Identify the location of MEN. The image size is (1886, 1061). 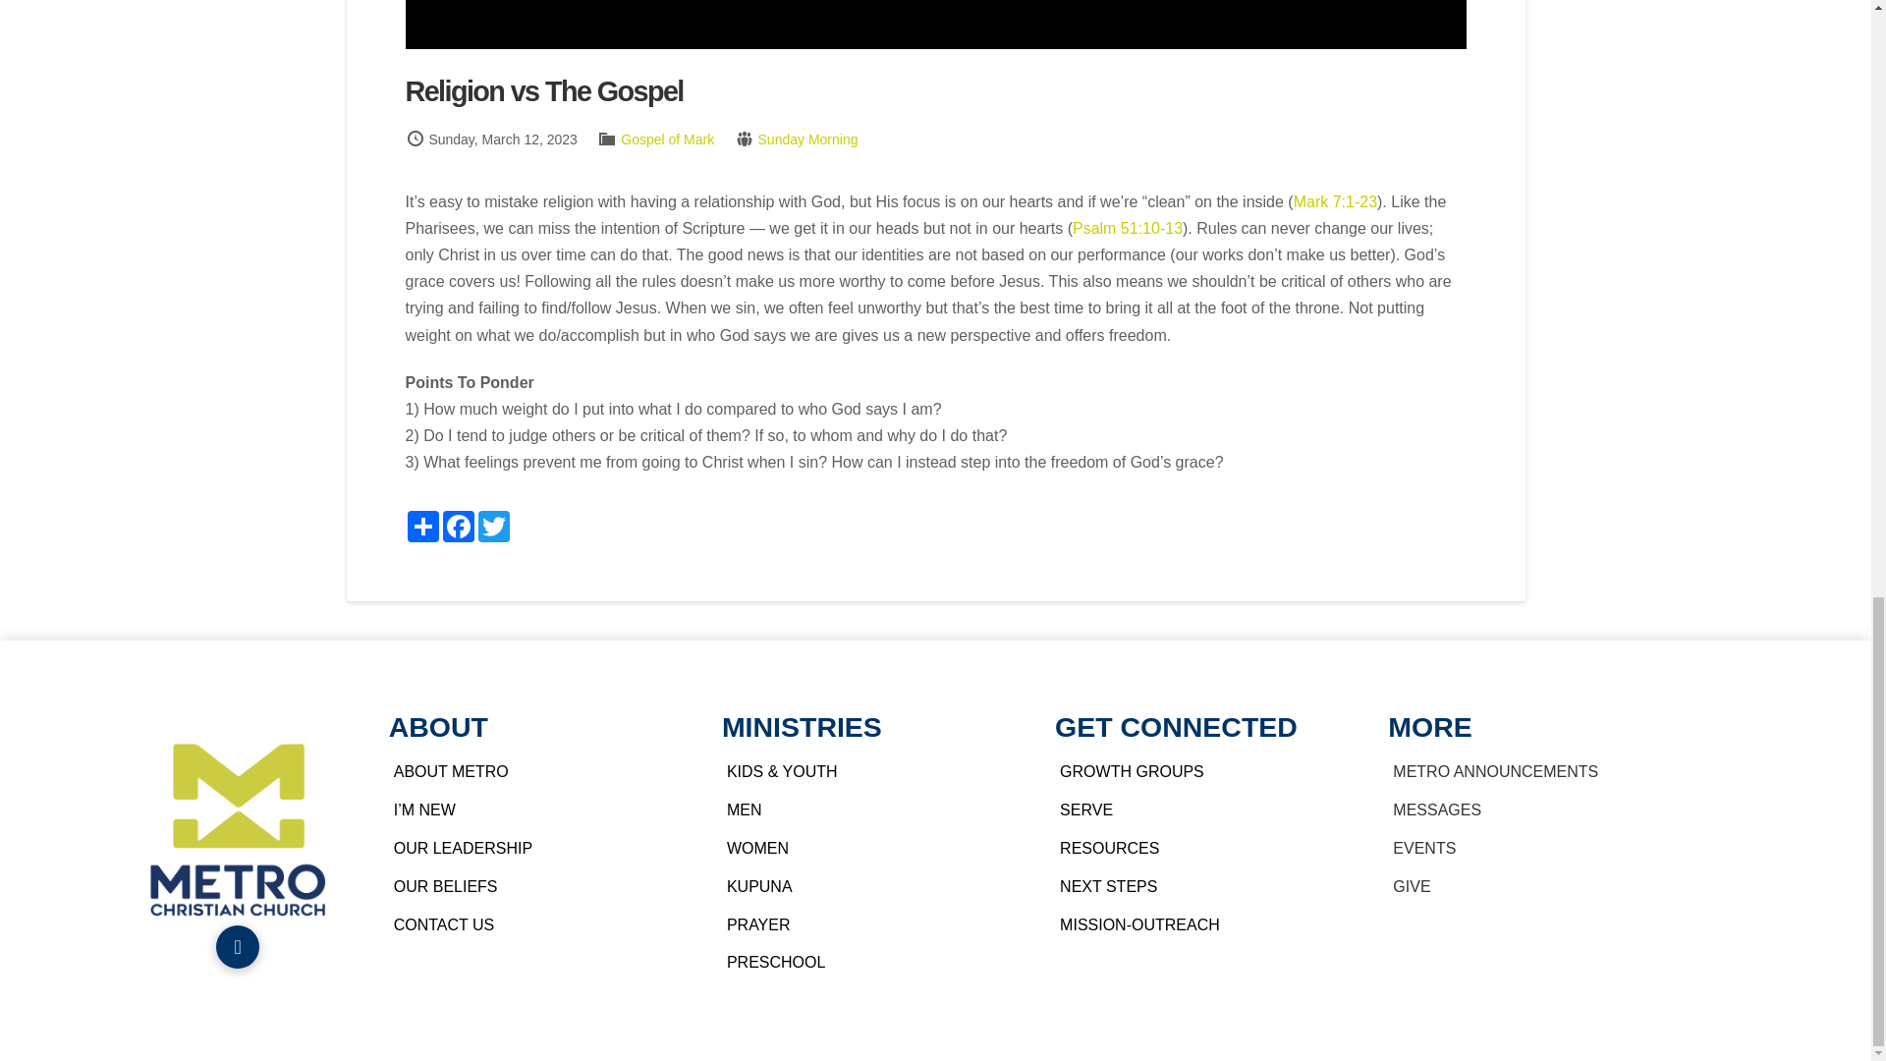
(872, 810).